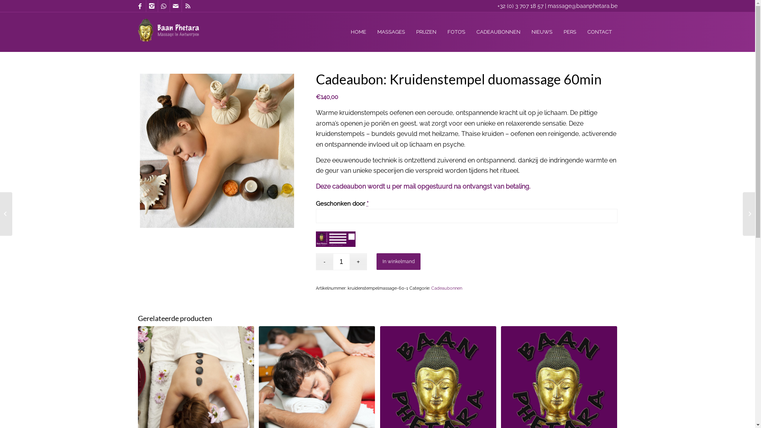 Image resolution: width=761 pixels, height=428 pixels. I want to click on CONTACT, so click(600, 32).